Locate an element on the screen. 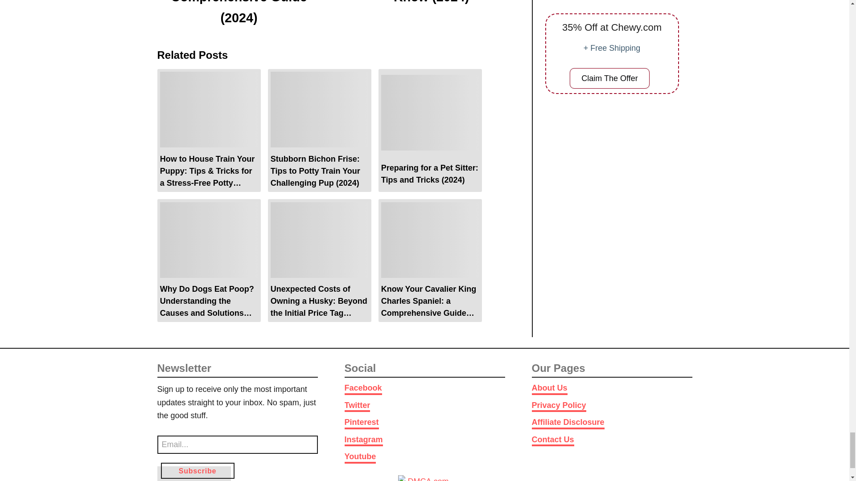  DMCA.com Protection Status is located at coordinates (424, 478).